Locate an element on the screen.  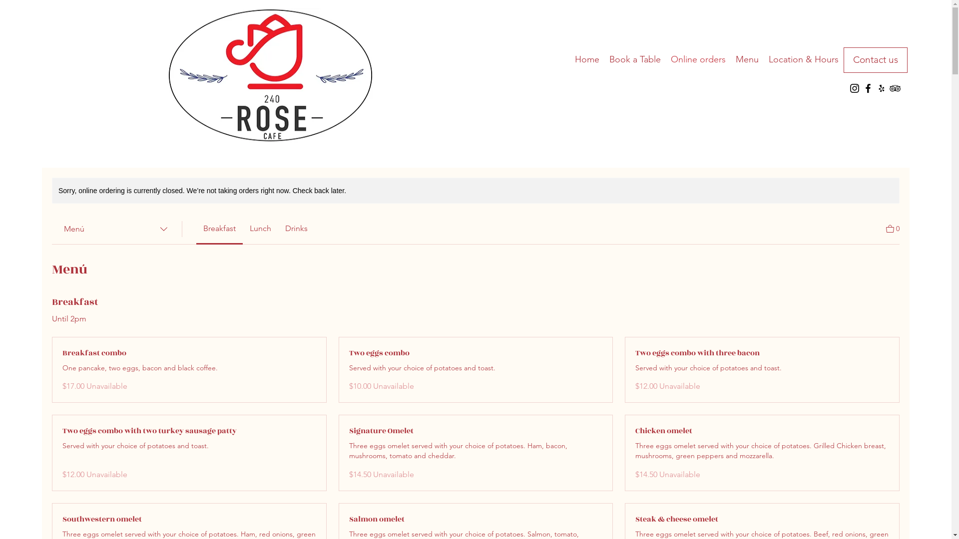
Signature Omelet is located at coordinates (476, 431).